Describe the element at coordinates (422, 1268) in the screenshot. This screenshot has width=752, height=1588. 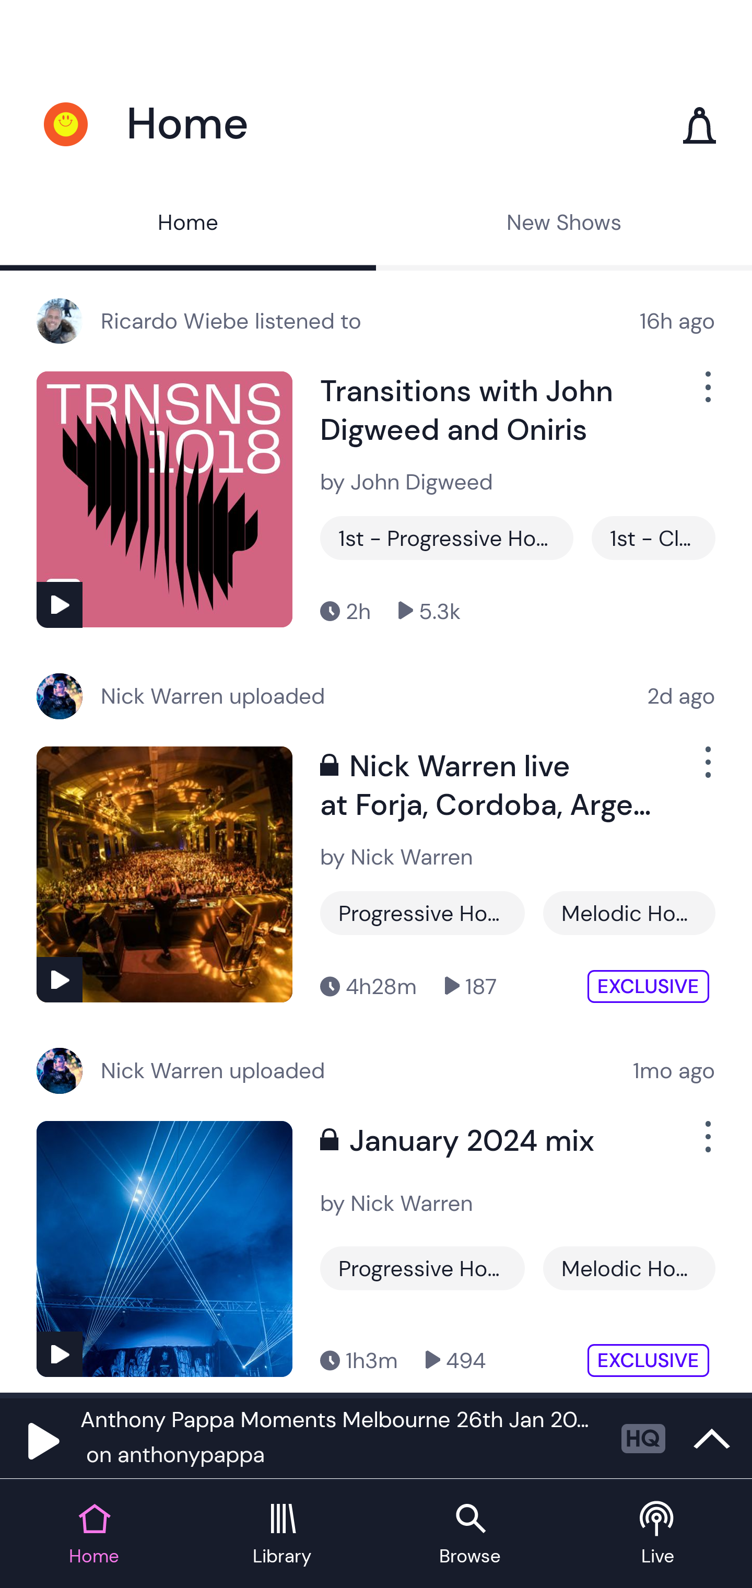
I see `Progressive House` at that location.